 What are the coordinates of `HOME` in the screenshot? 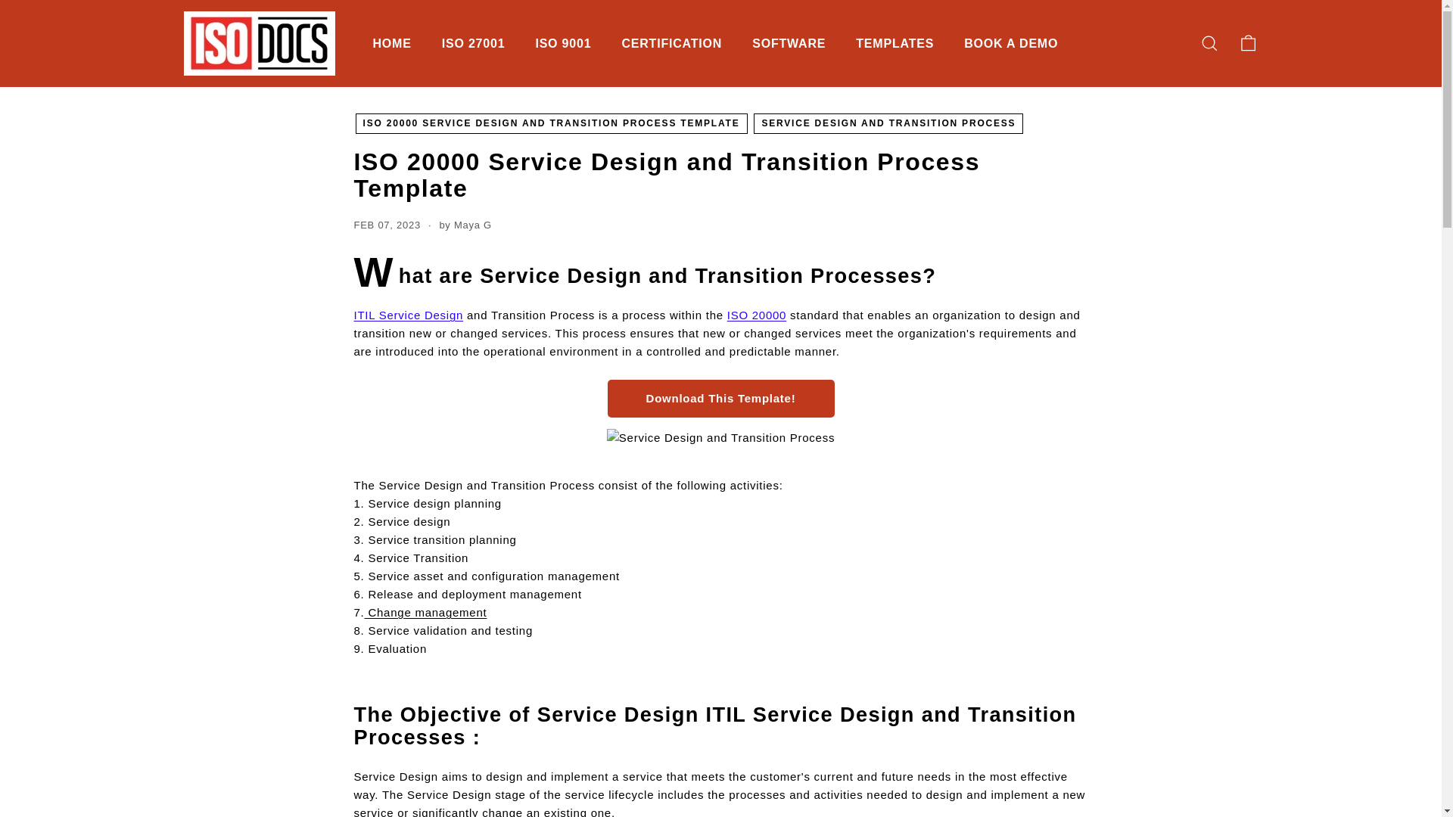 It's located at (391, 44).